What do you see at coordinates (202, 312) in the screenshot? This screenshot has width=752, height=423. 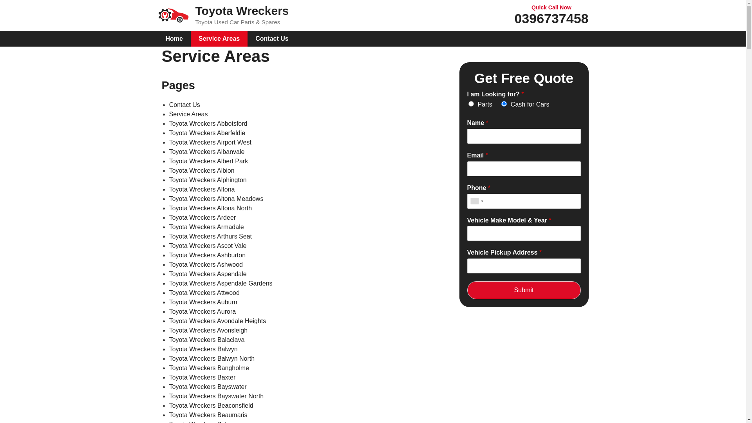 I see `Toyota Wreckers Aurora` at bounding box center [202, 312].